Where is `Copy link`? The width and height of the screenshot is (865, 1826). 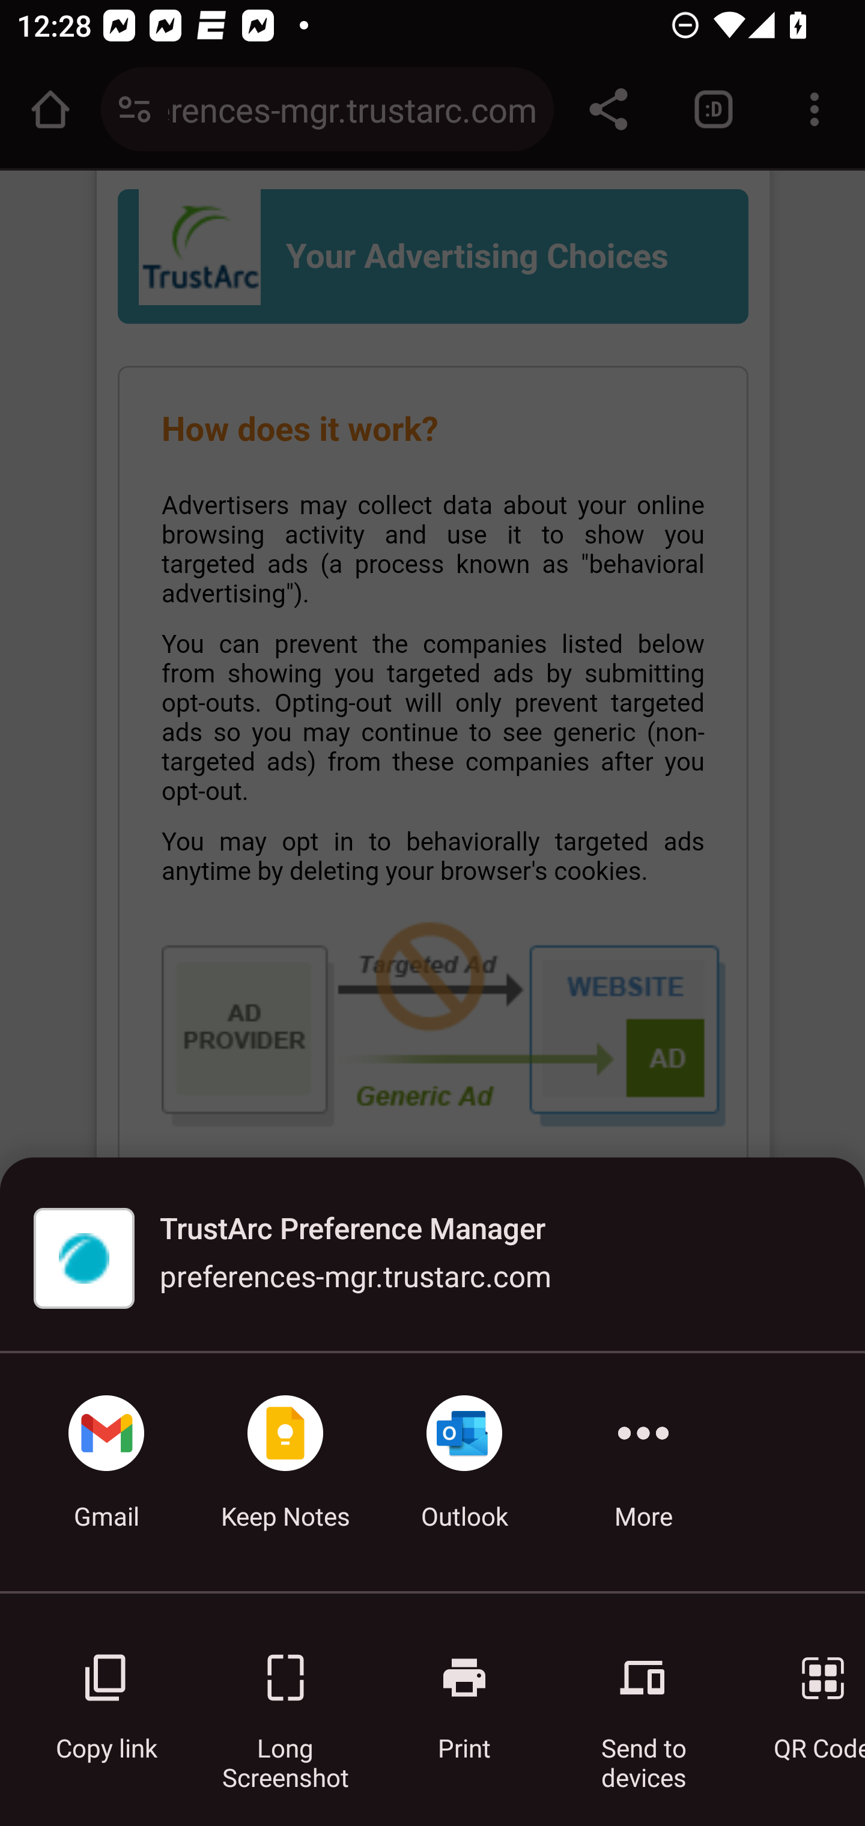
Copy link is located at coordinates (106, 1694).